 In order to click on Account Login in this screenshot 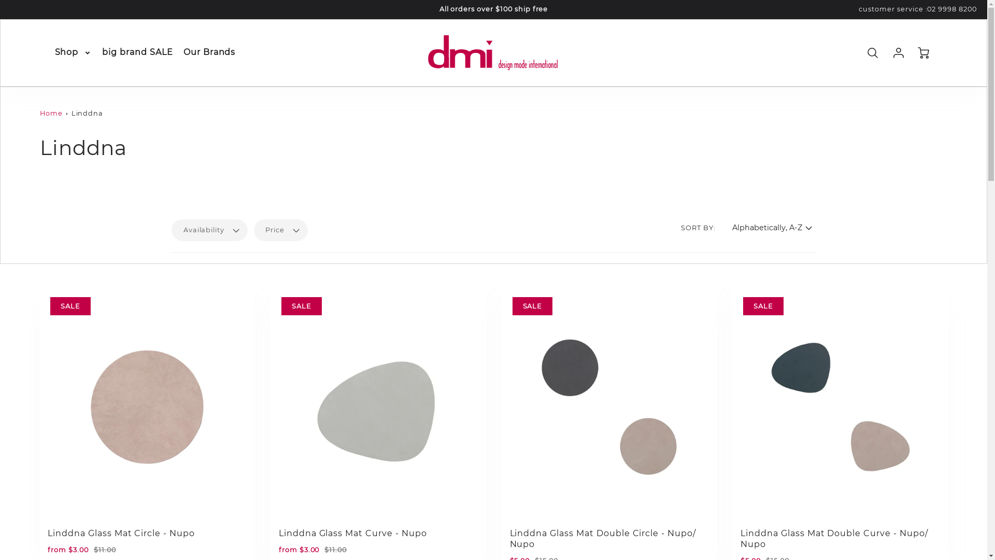, I will do `click(899, 53)`.